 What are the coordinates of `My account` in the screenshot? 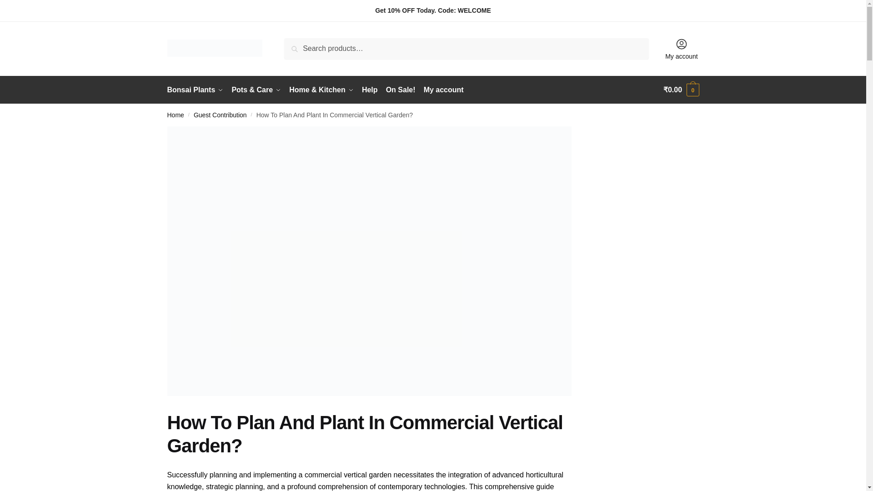 It's located at (444, 90).